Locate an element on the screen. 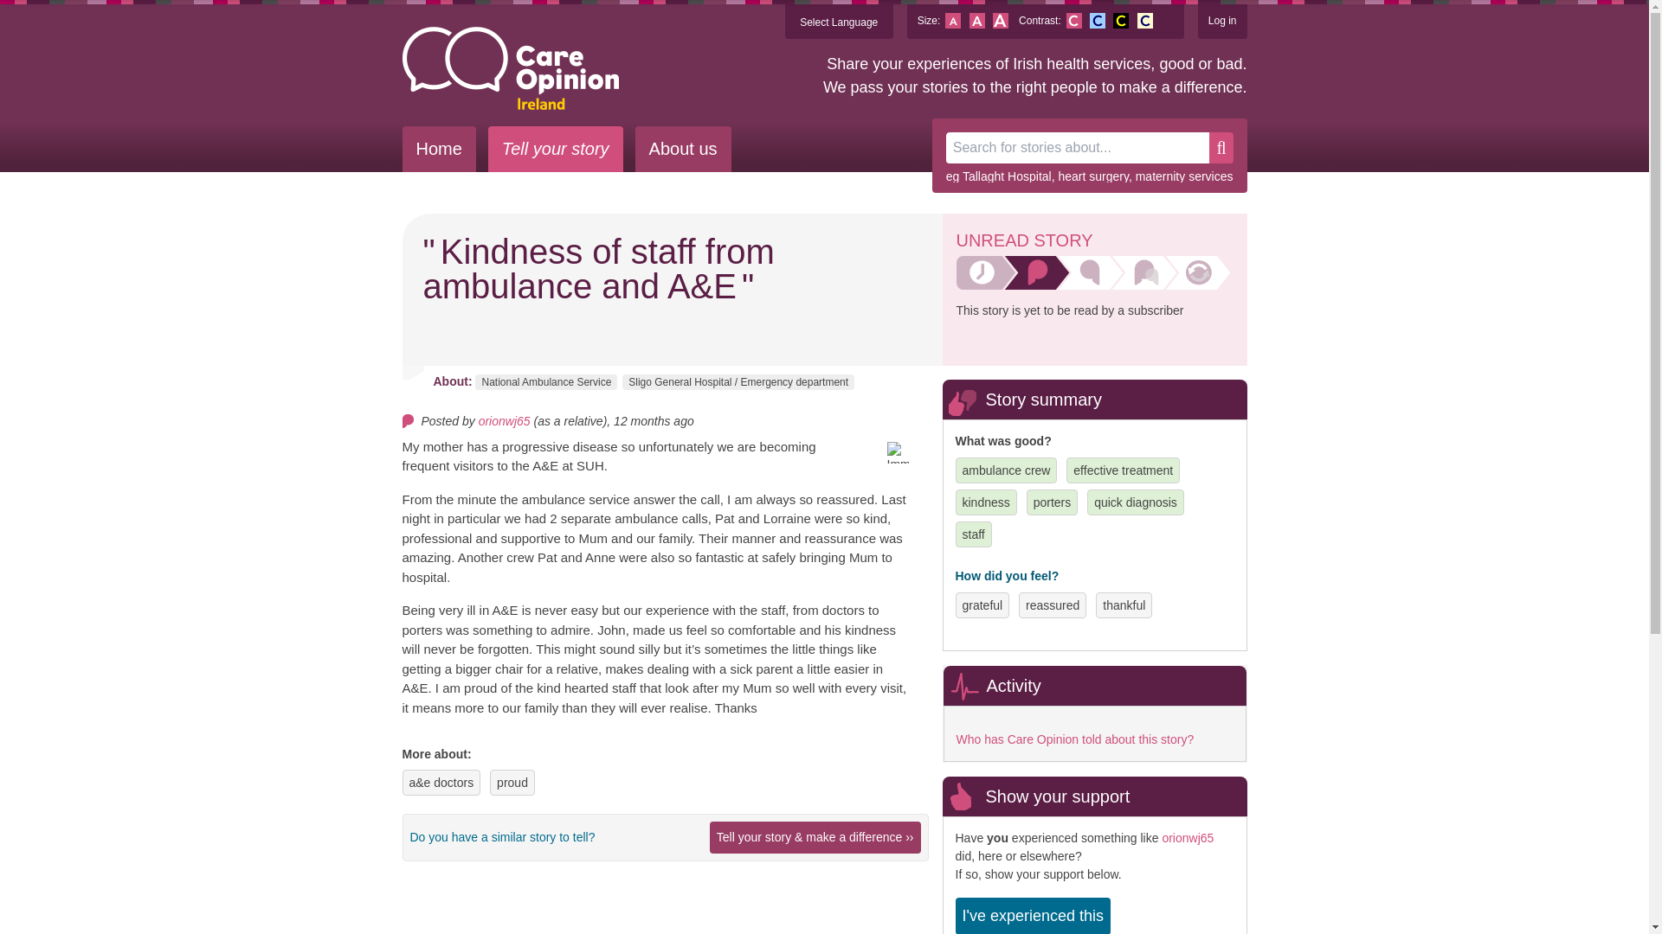 Image resolution: width=1662 pixels, height=934 pixels. orionwj65 is located at coordinates (504, 420).